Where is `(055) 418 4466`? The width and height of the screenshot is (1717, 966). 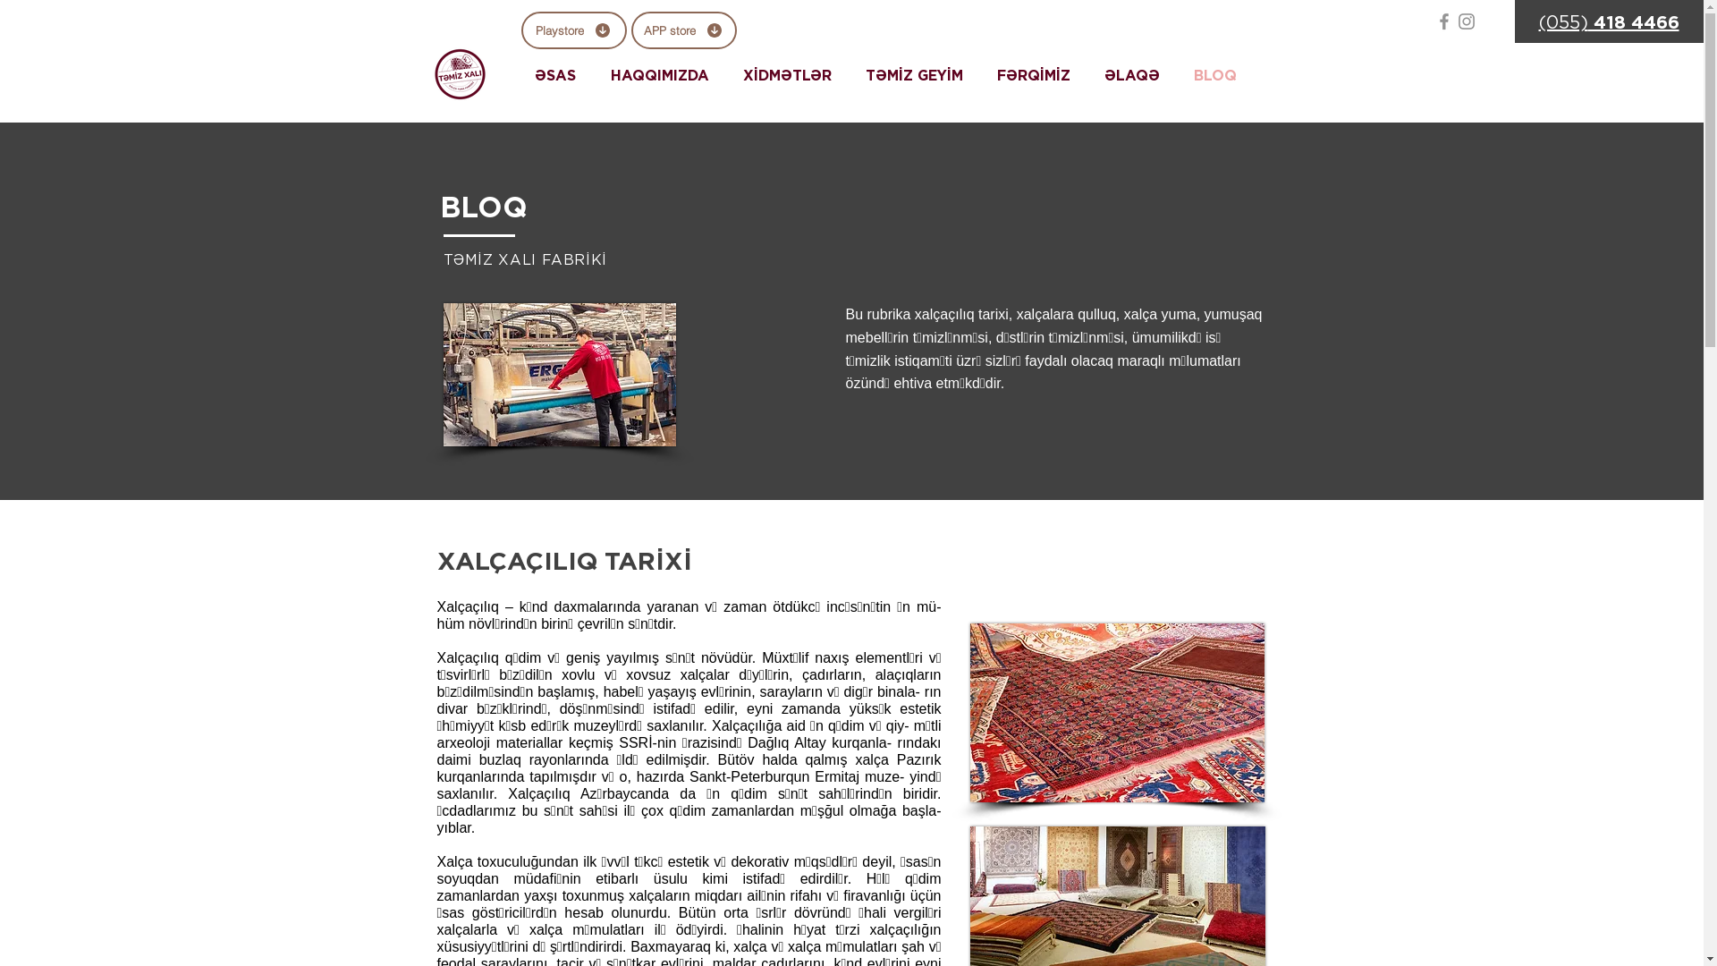
(055) 418 4466 is located at coordinates (1608, 22).